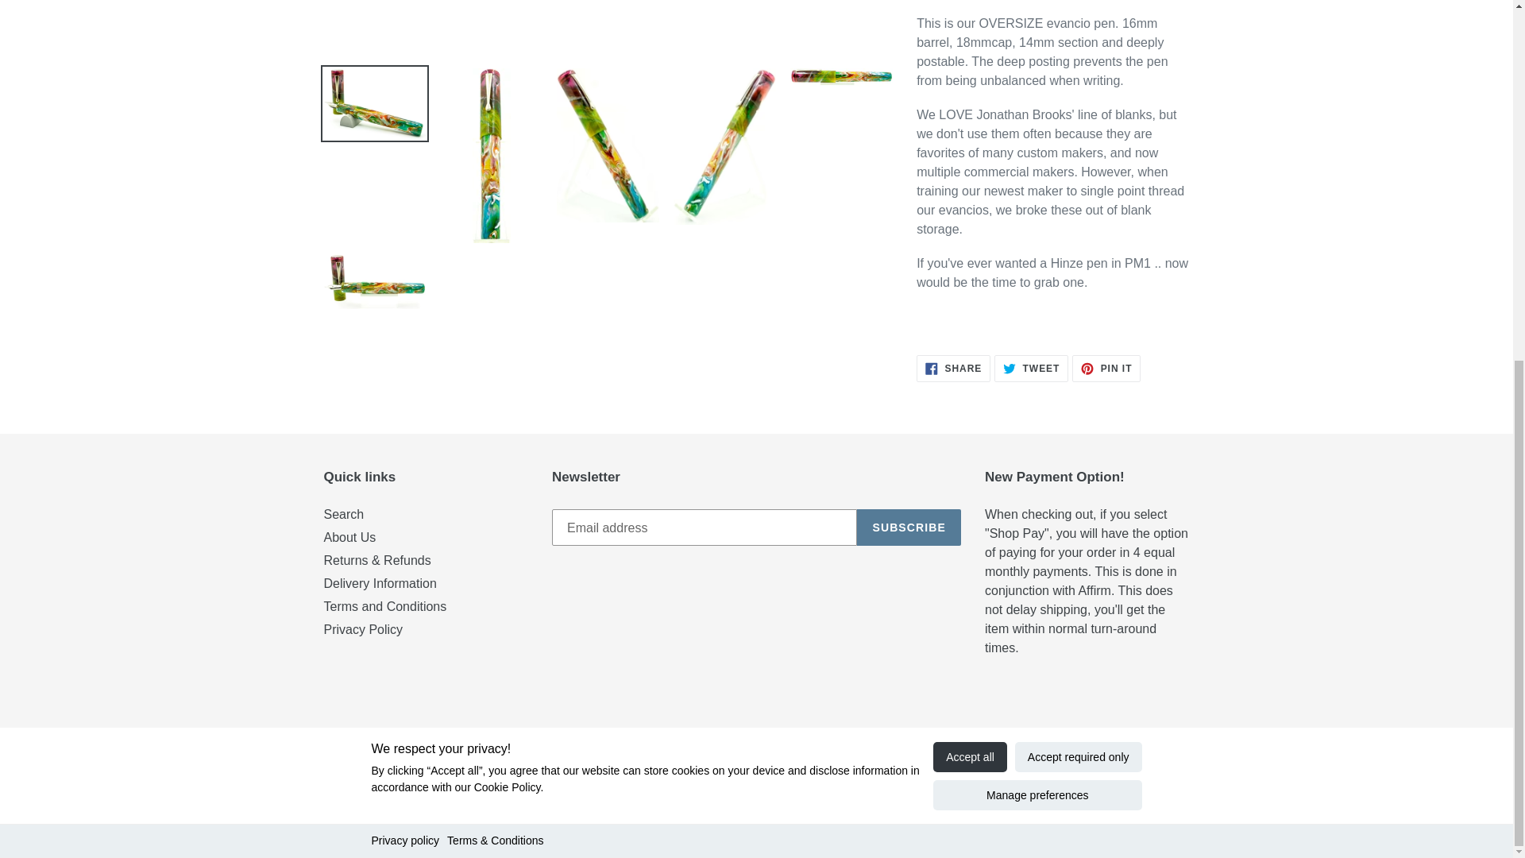 Image resolution: width=1525 pixels, height=858 pixels. Describe the element at coordinates (970, 140) in the screenshot. I see `Accept all` at that location.